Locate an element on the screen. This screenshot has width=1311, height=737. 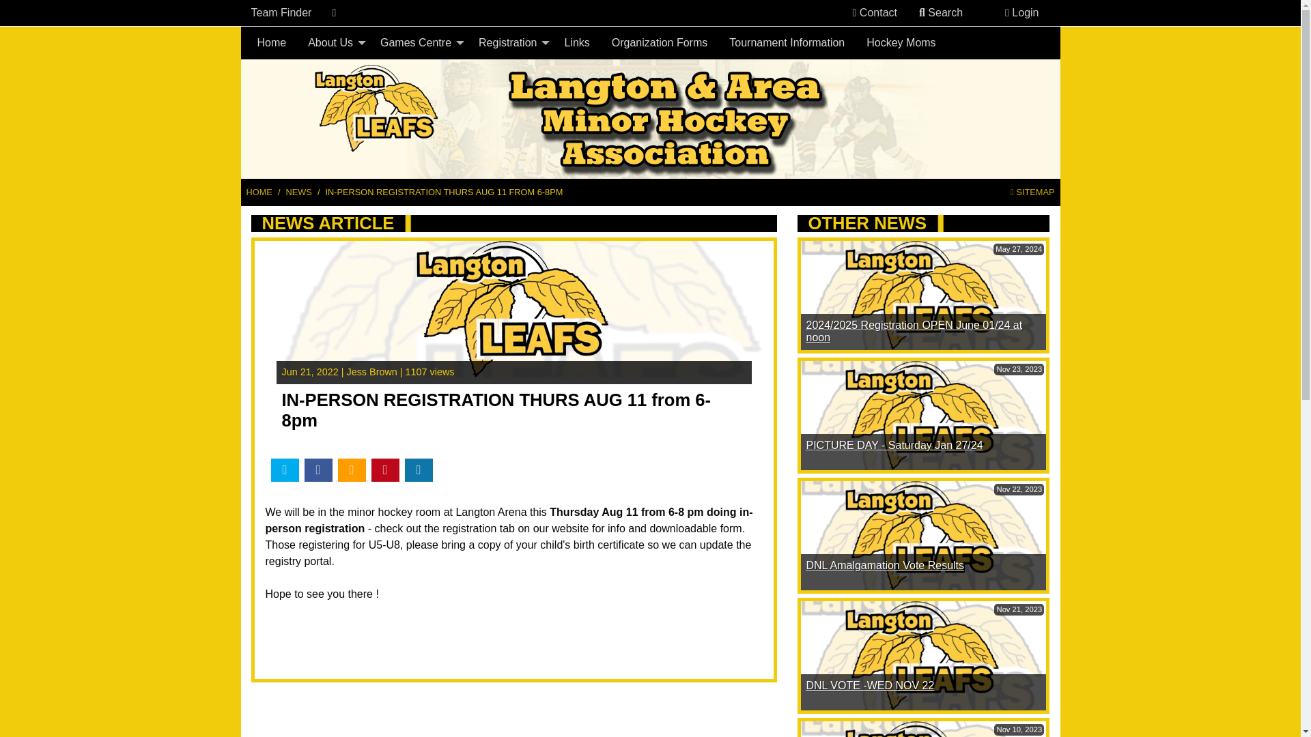
 Search is located at coordinates (941, 12).